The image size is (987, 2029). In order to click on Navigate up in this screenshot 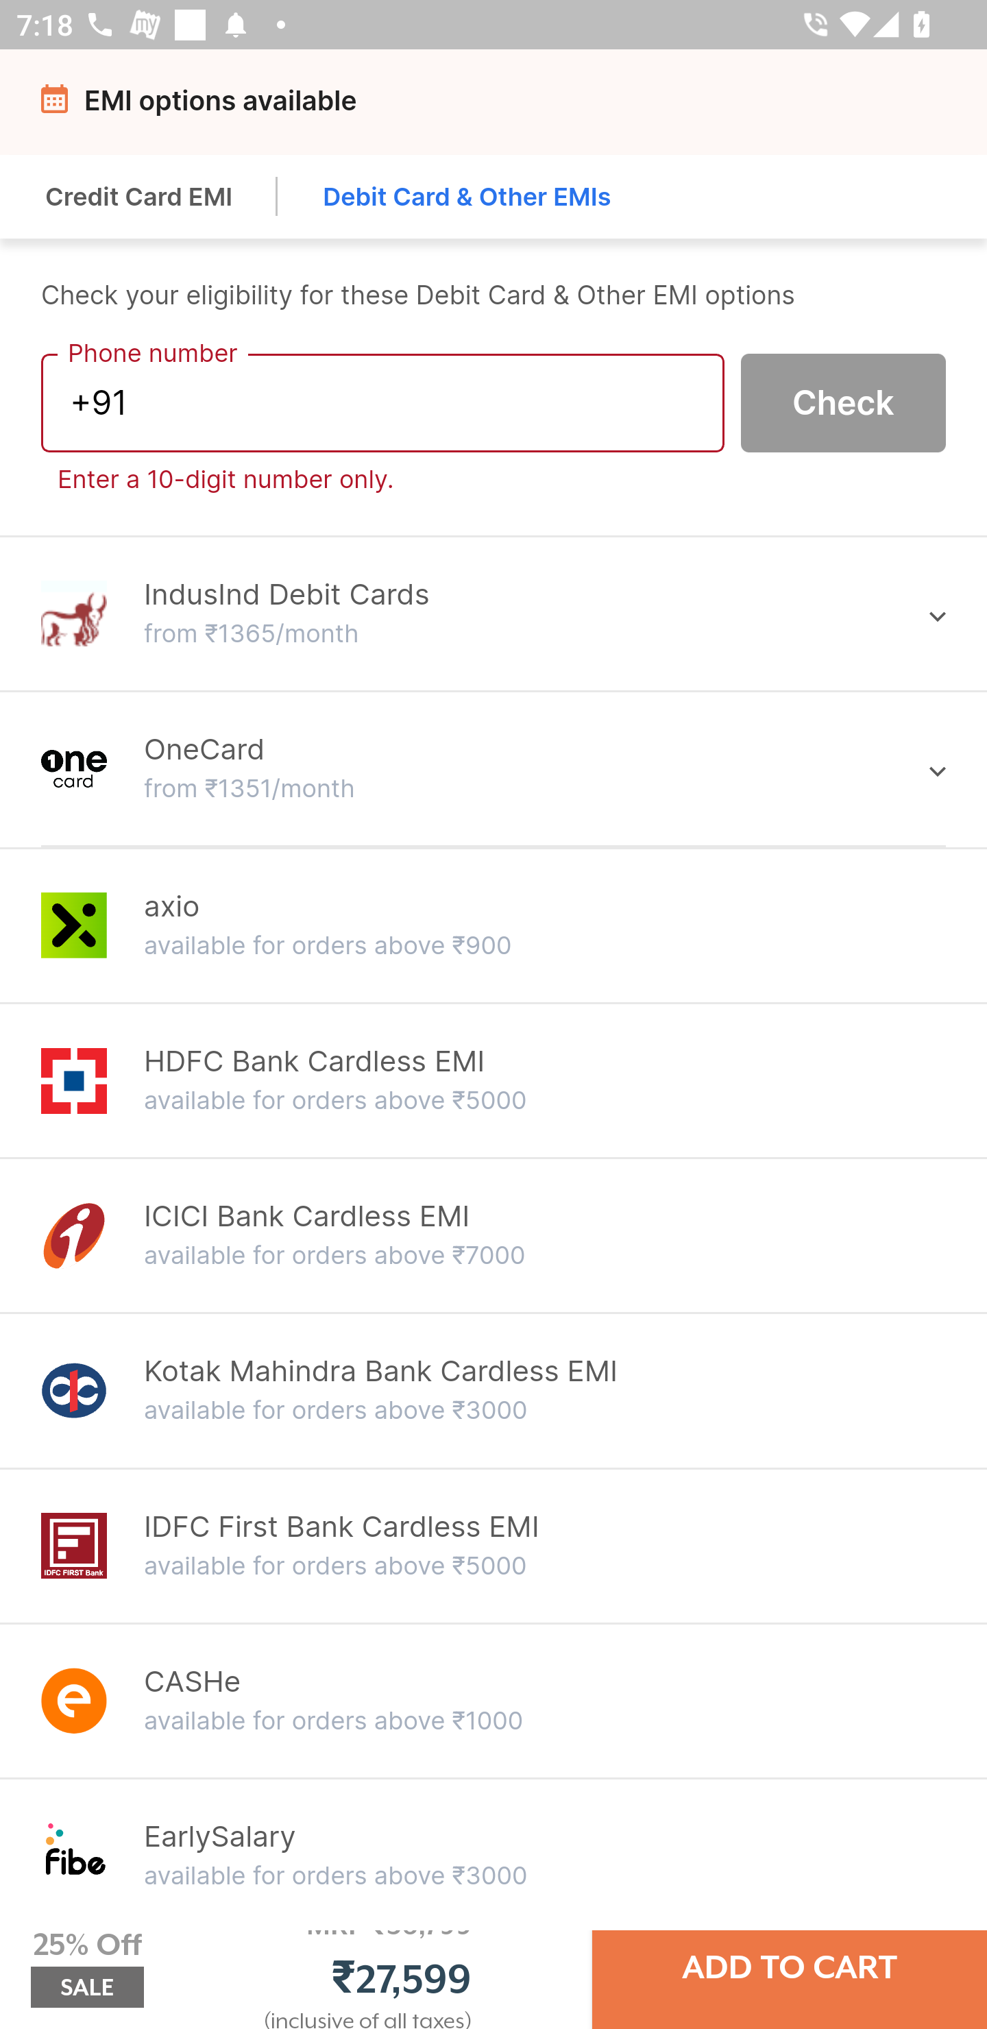, I will do `click(58, 106)`.